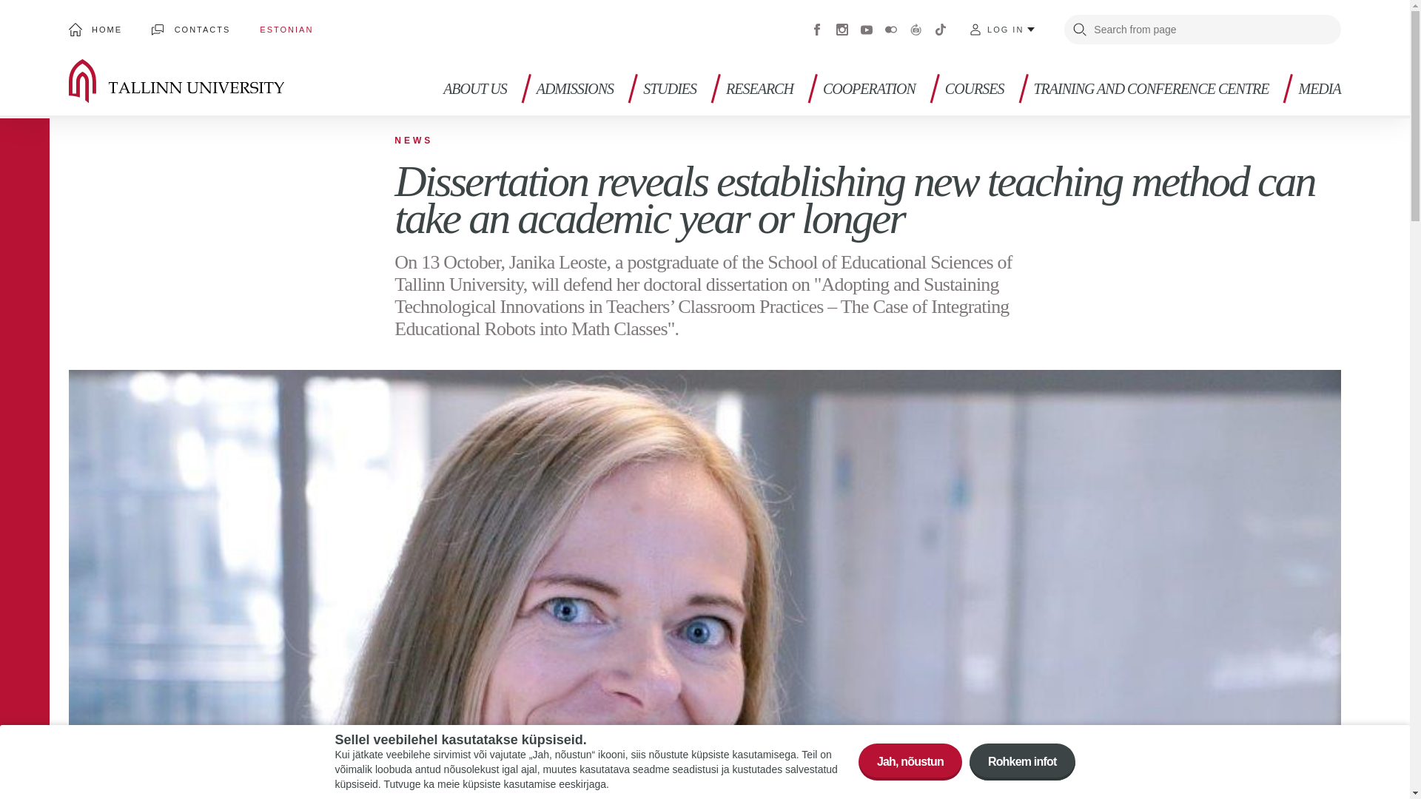 Image resolution: width=1421 pixels, height=799 pixels. Describe the element at coordinates (940, 30) in the screenshot. I see `Tiktok` at that location.